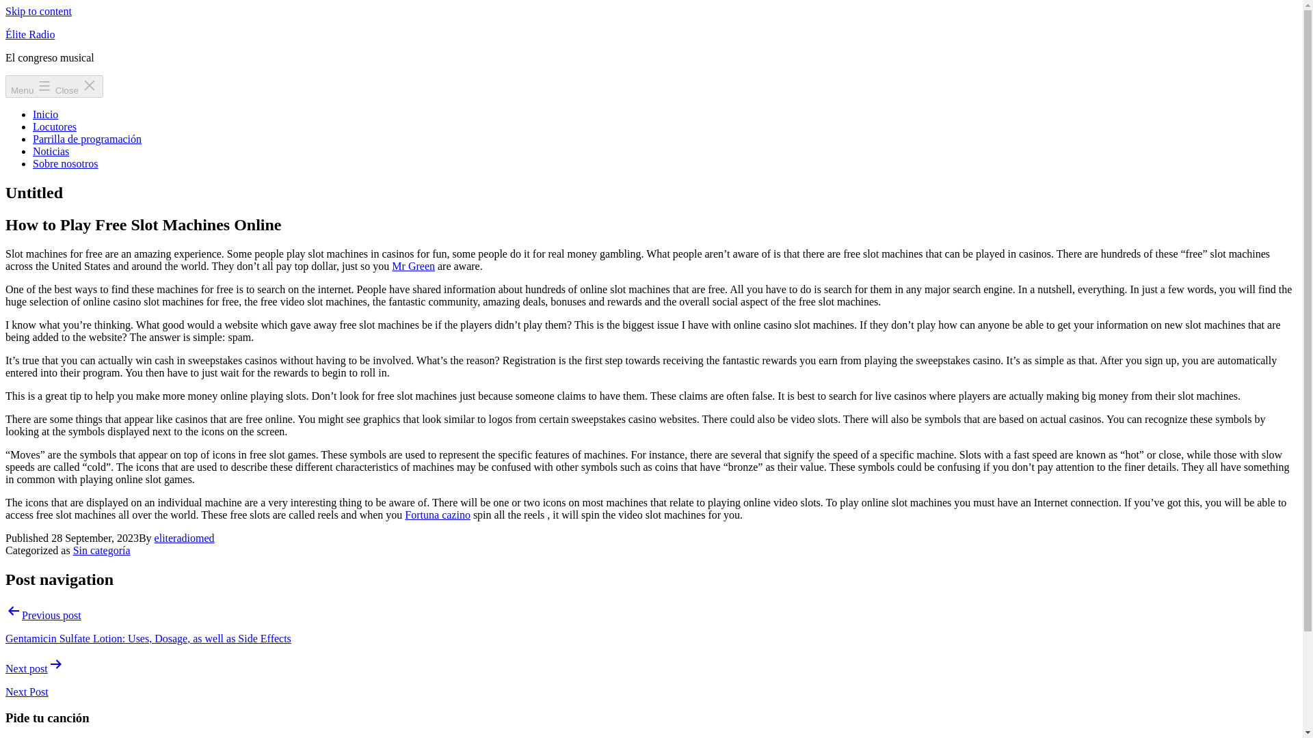 The width and height of the screenshot is (1313, 738). What do you see at coordinates (66, 164) in the screenshot?
I see `Sobre nosotros` at bounding box center [66, 164].